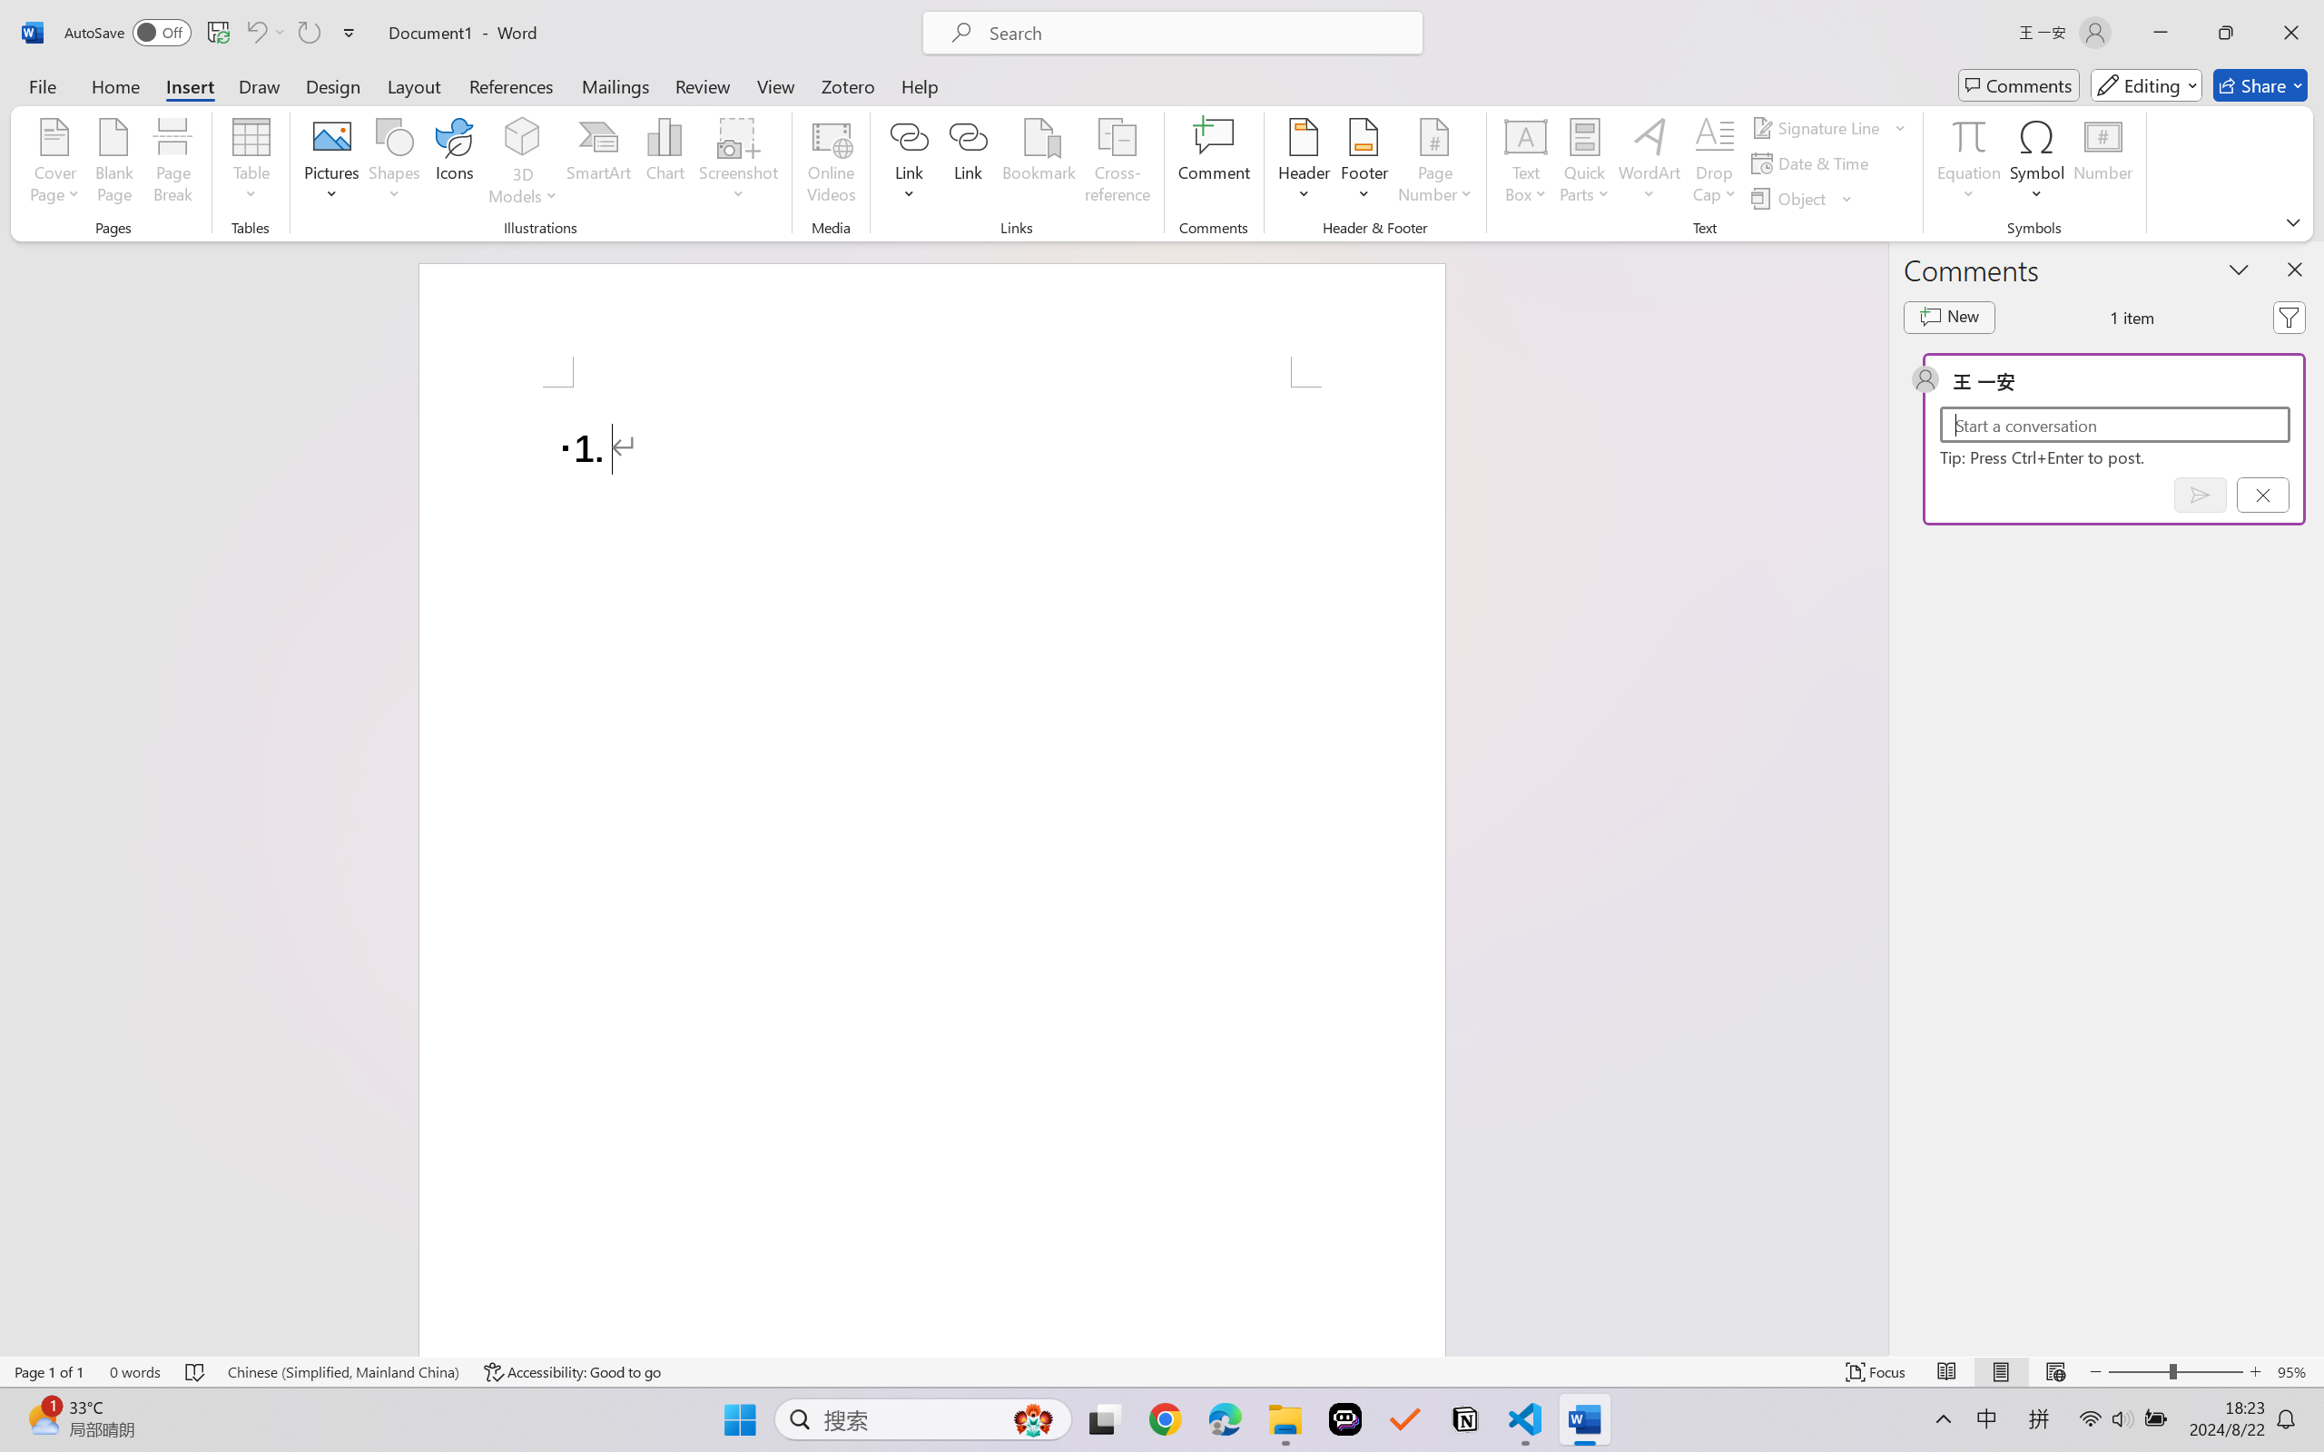 This screenshot has width=2324, height=1452. What do you see at coordinates (1214, 163) in the screenshot?
I see `Comment` at bounding box center [1214, 163].